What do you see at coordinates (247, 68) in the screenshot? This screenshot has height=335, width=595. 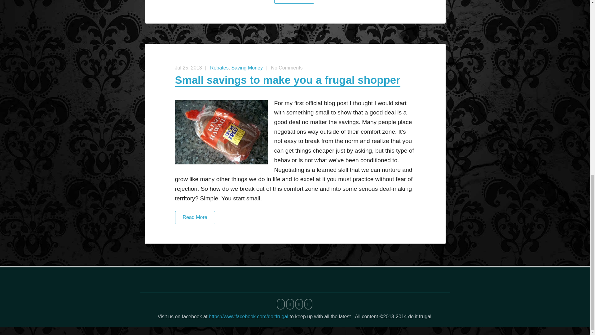 I see `Saving Money` at bounding box center [247, 68].